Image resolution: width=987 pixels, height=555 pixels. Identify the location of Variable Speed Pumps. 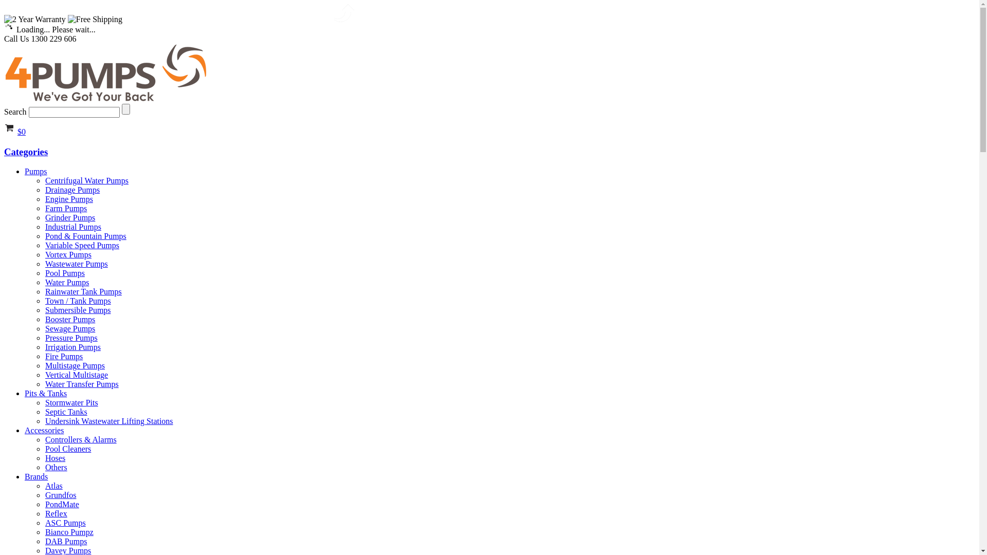
(82, 246).